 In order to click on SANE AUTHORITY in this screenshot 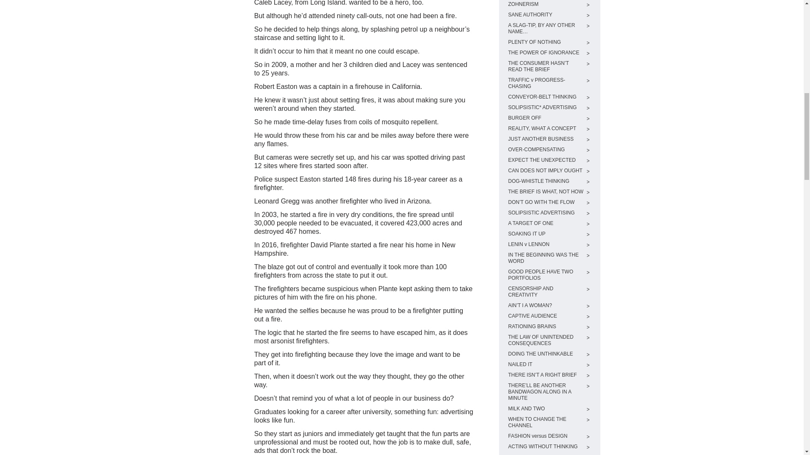, I will do `click(546, 15)`.